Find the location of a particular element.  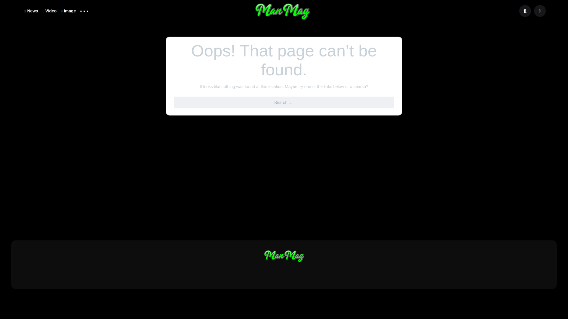

Search is located at coordinates (8, 4).